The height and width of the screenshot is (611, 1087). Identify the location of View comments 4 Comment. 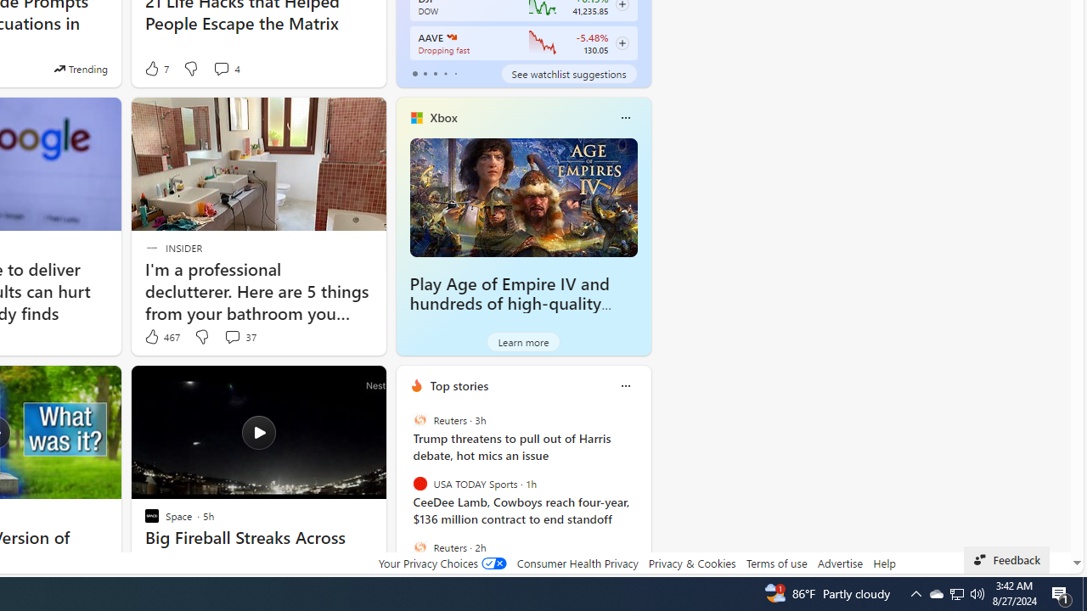
(221, 68).